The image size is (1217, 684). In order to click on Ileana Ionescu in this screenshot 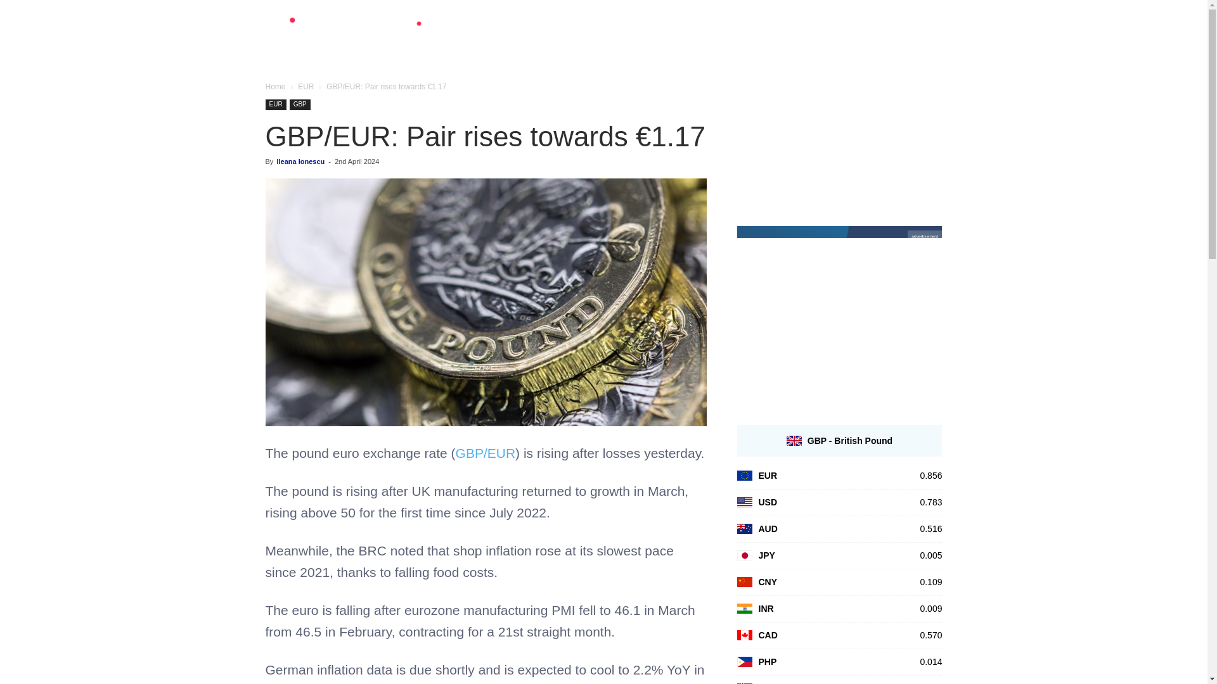, I will do `click(300, 161)`.